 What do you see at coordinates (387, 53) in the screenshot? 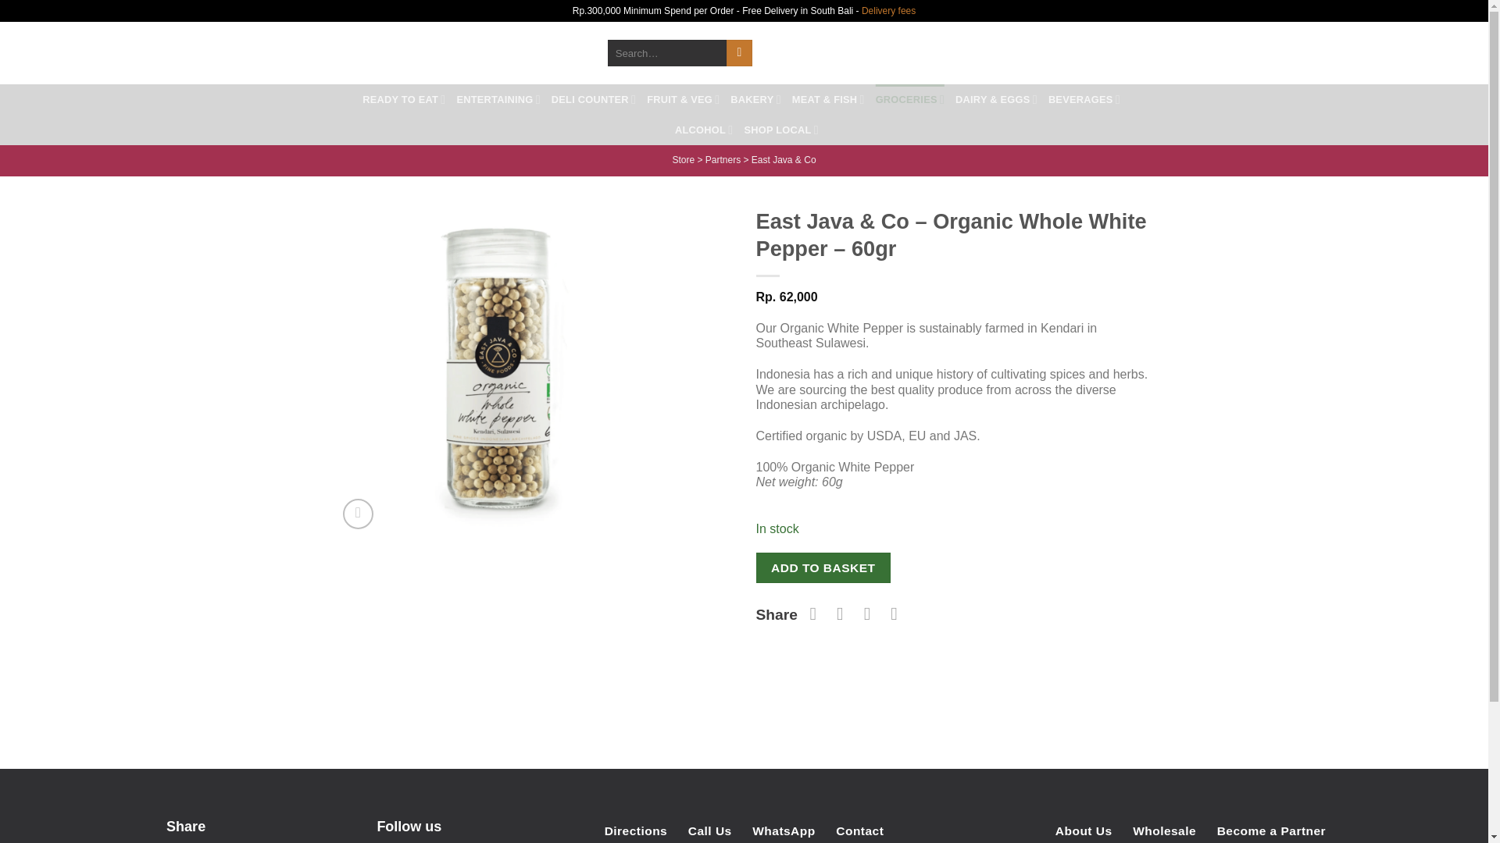
I see `Vivre Gourmet` at bounding box center [387, 53].